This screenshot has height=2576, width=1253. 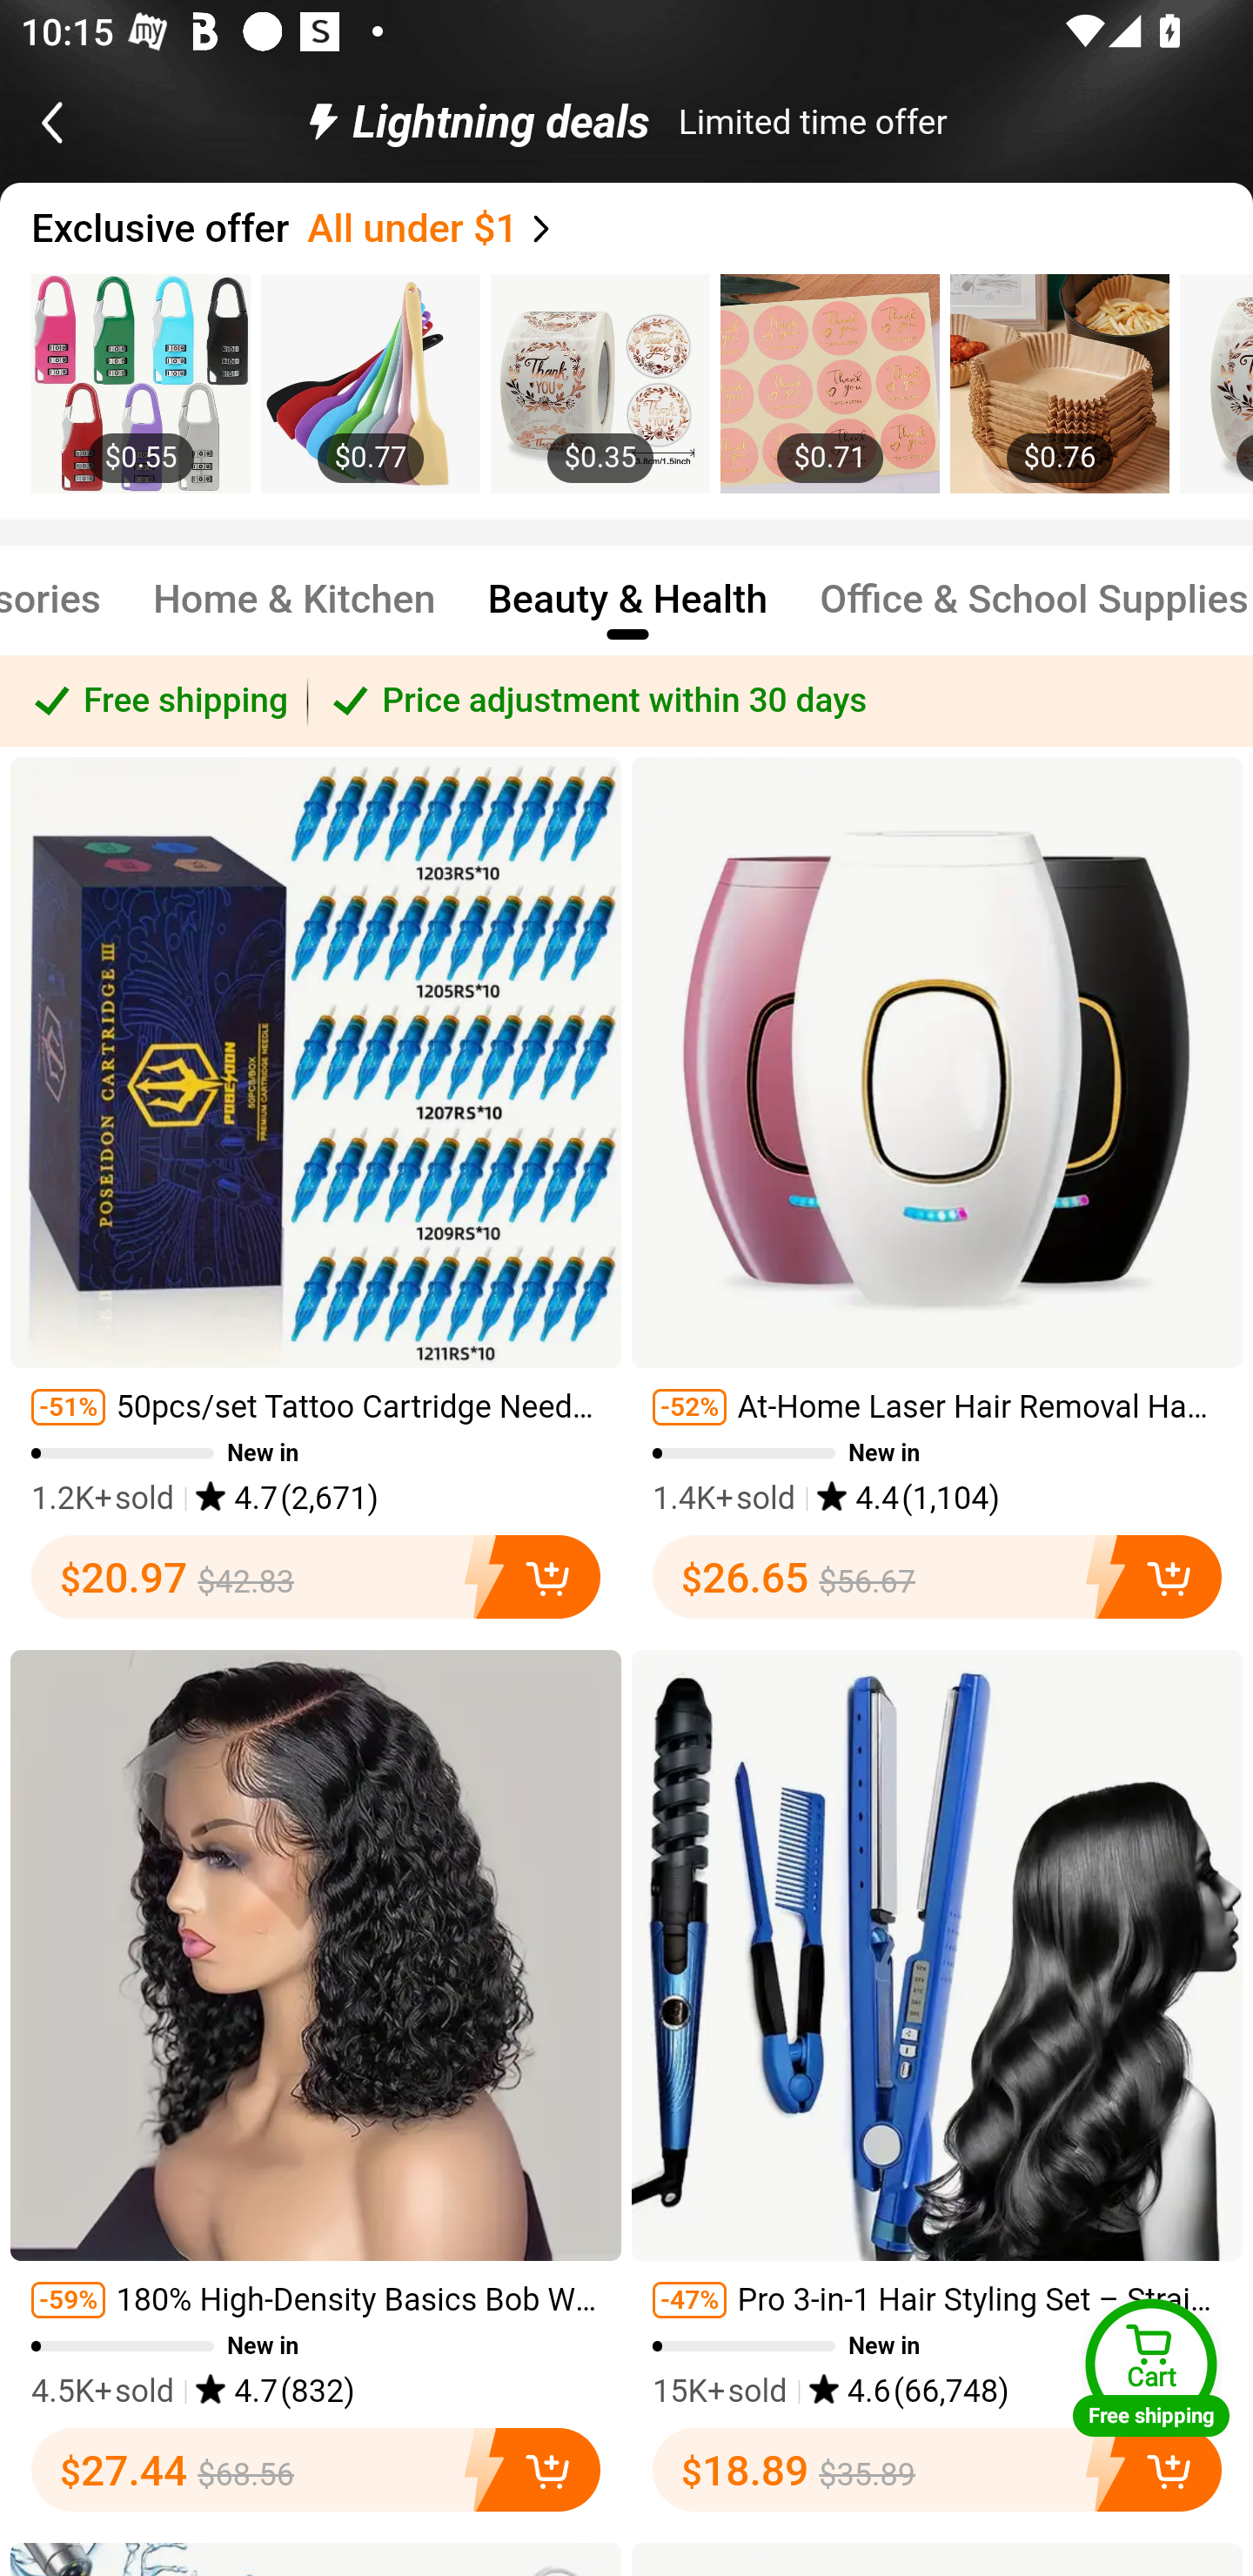 I want to click on $27.44 $68.56, so click(x=315, y=2470).